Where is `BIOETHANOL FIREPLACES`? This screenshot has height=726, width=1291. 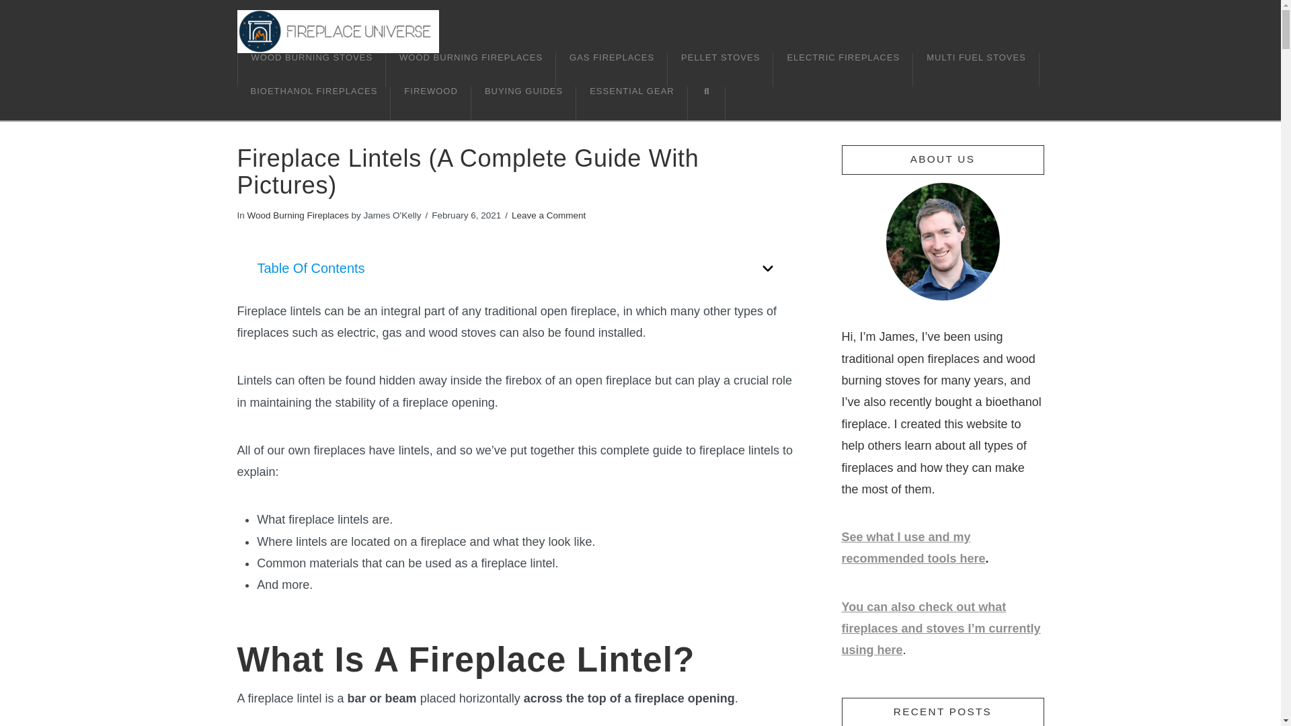 BIOETHANOL FIREPLACES is located at coordinates (313, 104).